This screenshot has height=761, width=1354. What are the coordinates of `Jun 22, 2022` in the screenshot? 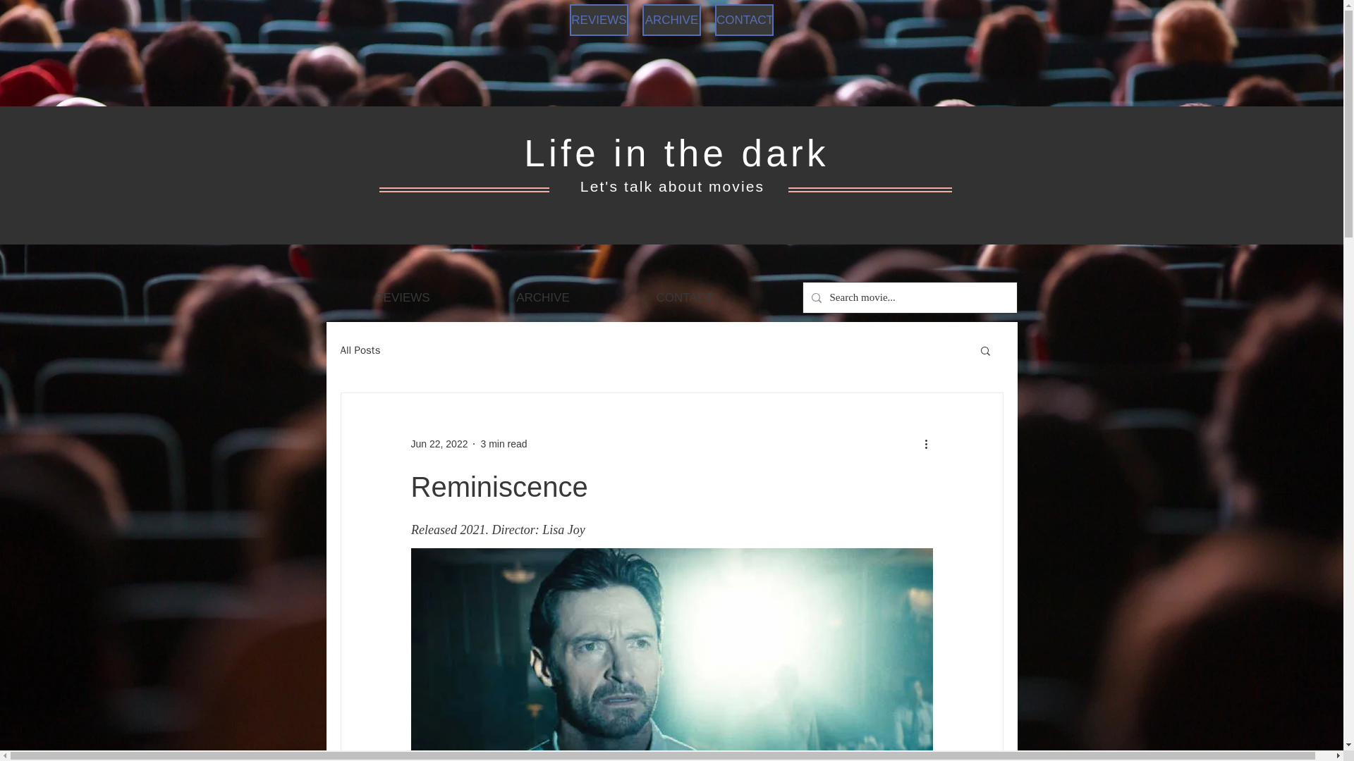 It's located at (439, 444).